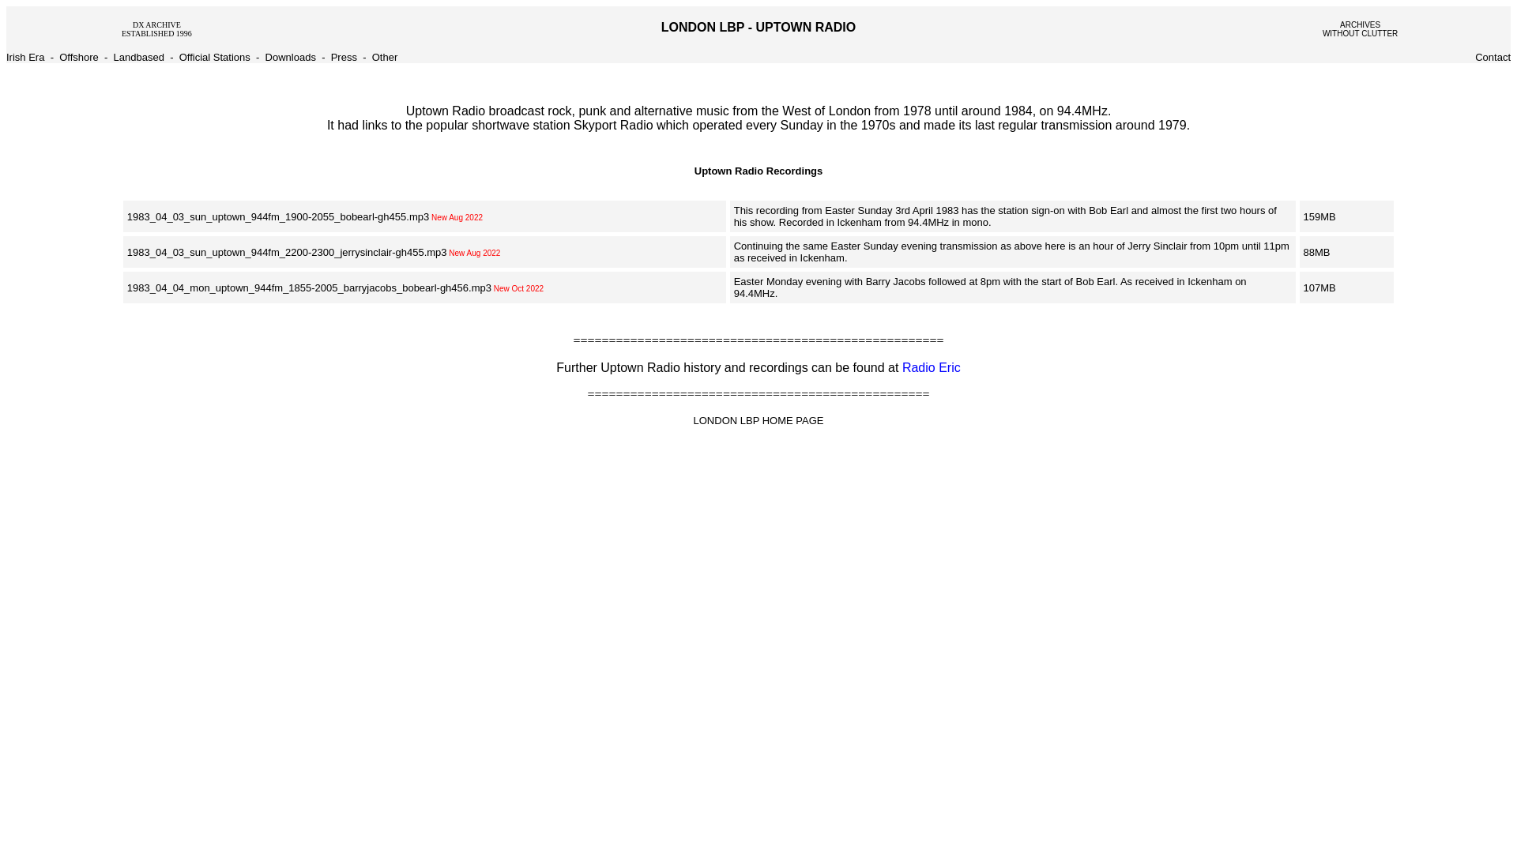  I want to click on LONDON LBP HOME PAGE, so click(758, 420).